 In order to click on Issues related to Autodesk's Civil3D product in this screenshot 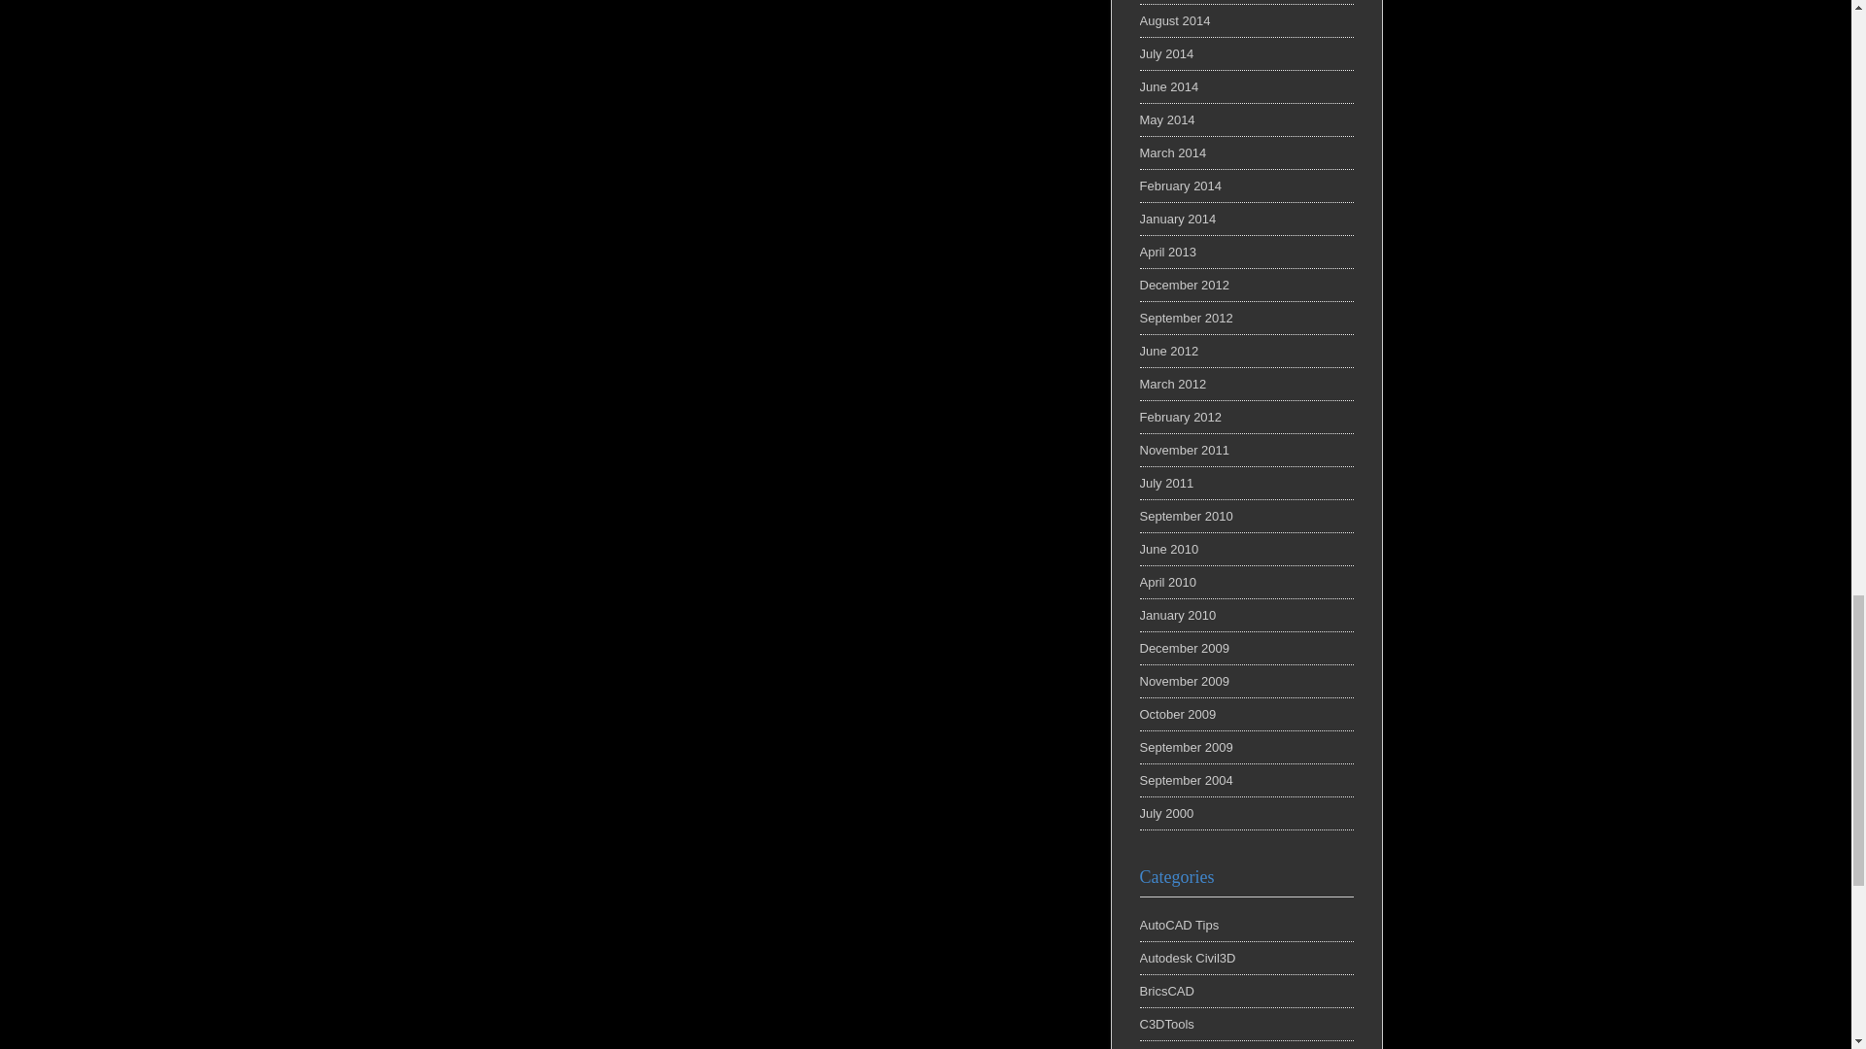, I will do `click(1187, 958)`.